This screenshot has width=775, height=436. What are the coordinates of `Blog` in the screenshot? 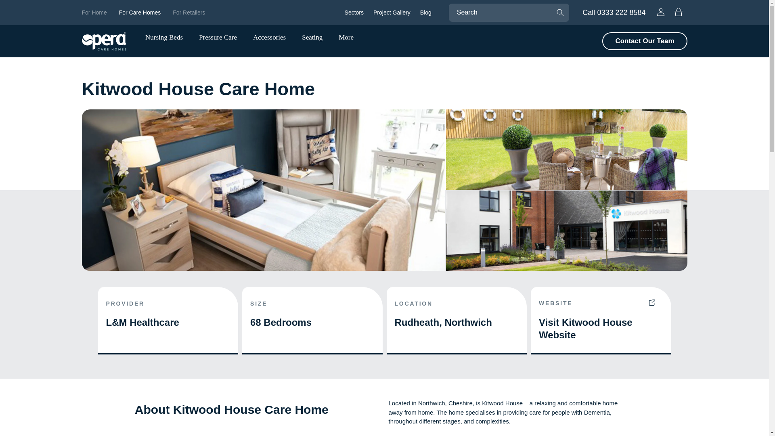 It's located at (392, 12).